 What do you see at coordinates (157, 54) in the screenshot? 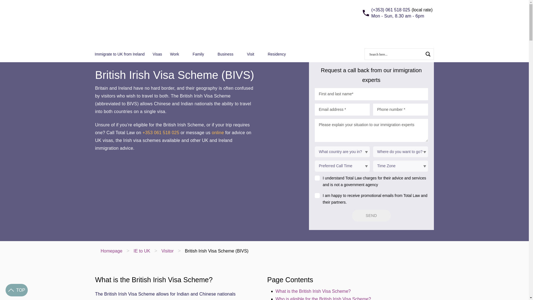
I see `Visas` at bounding box center [157, 54].